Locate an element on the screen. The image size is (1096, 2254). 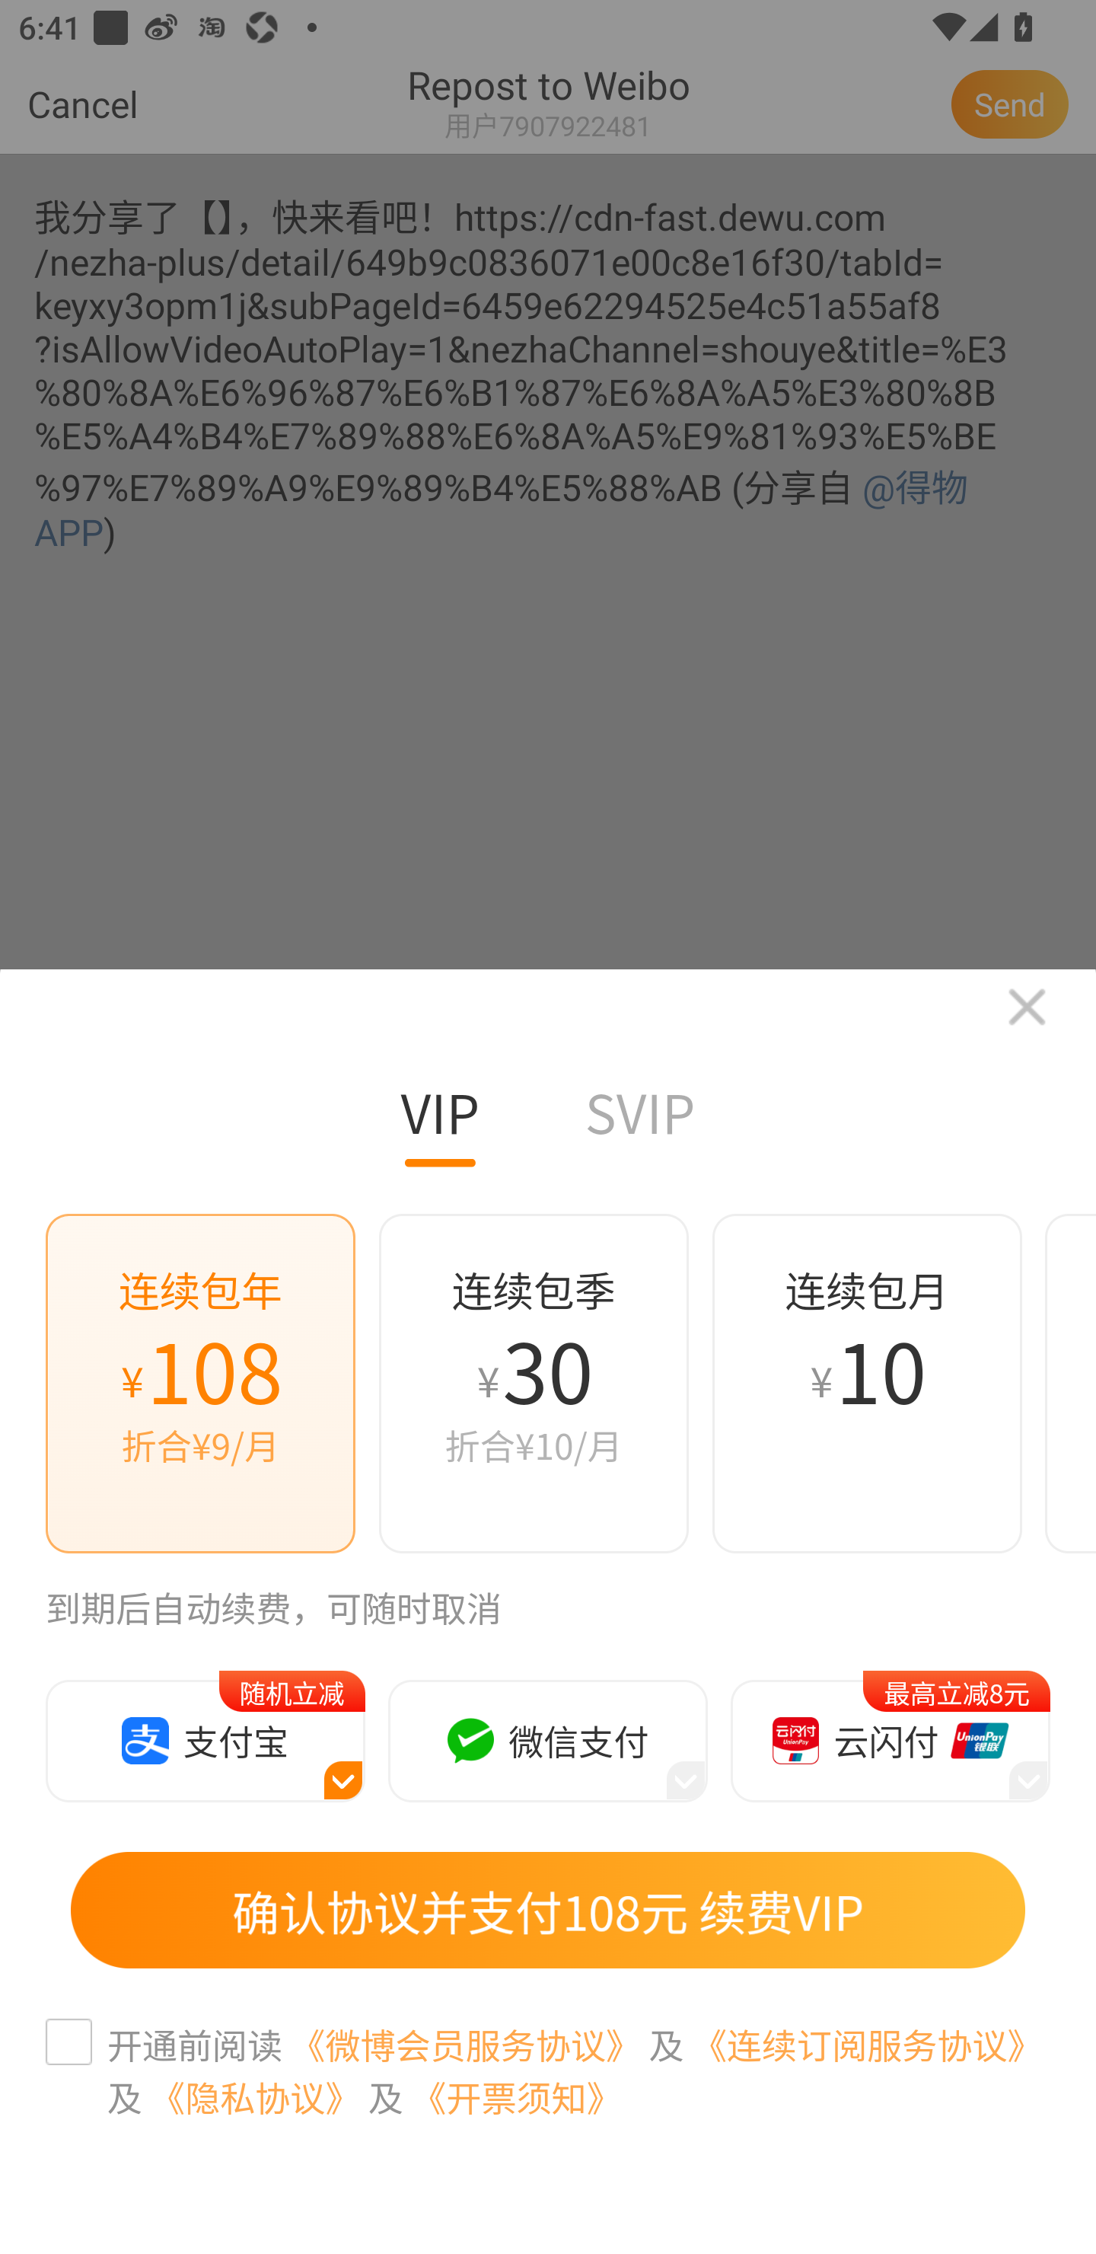
《开票须知》 is located at coordinates (518, 2097).